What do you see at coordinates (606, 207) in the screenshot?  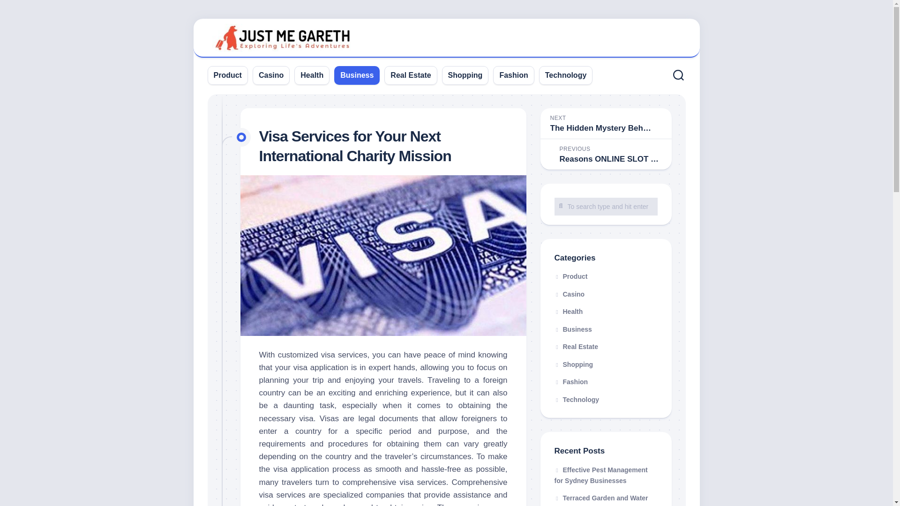 I see `Product` at bounding box center [606, 207].